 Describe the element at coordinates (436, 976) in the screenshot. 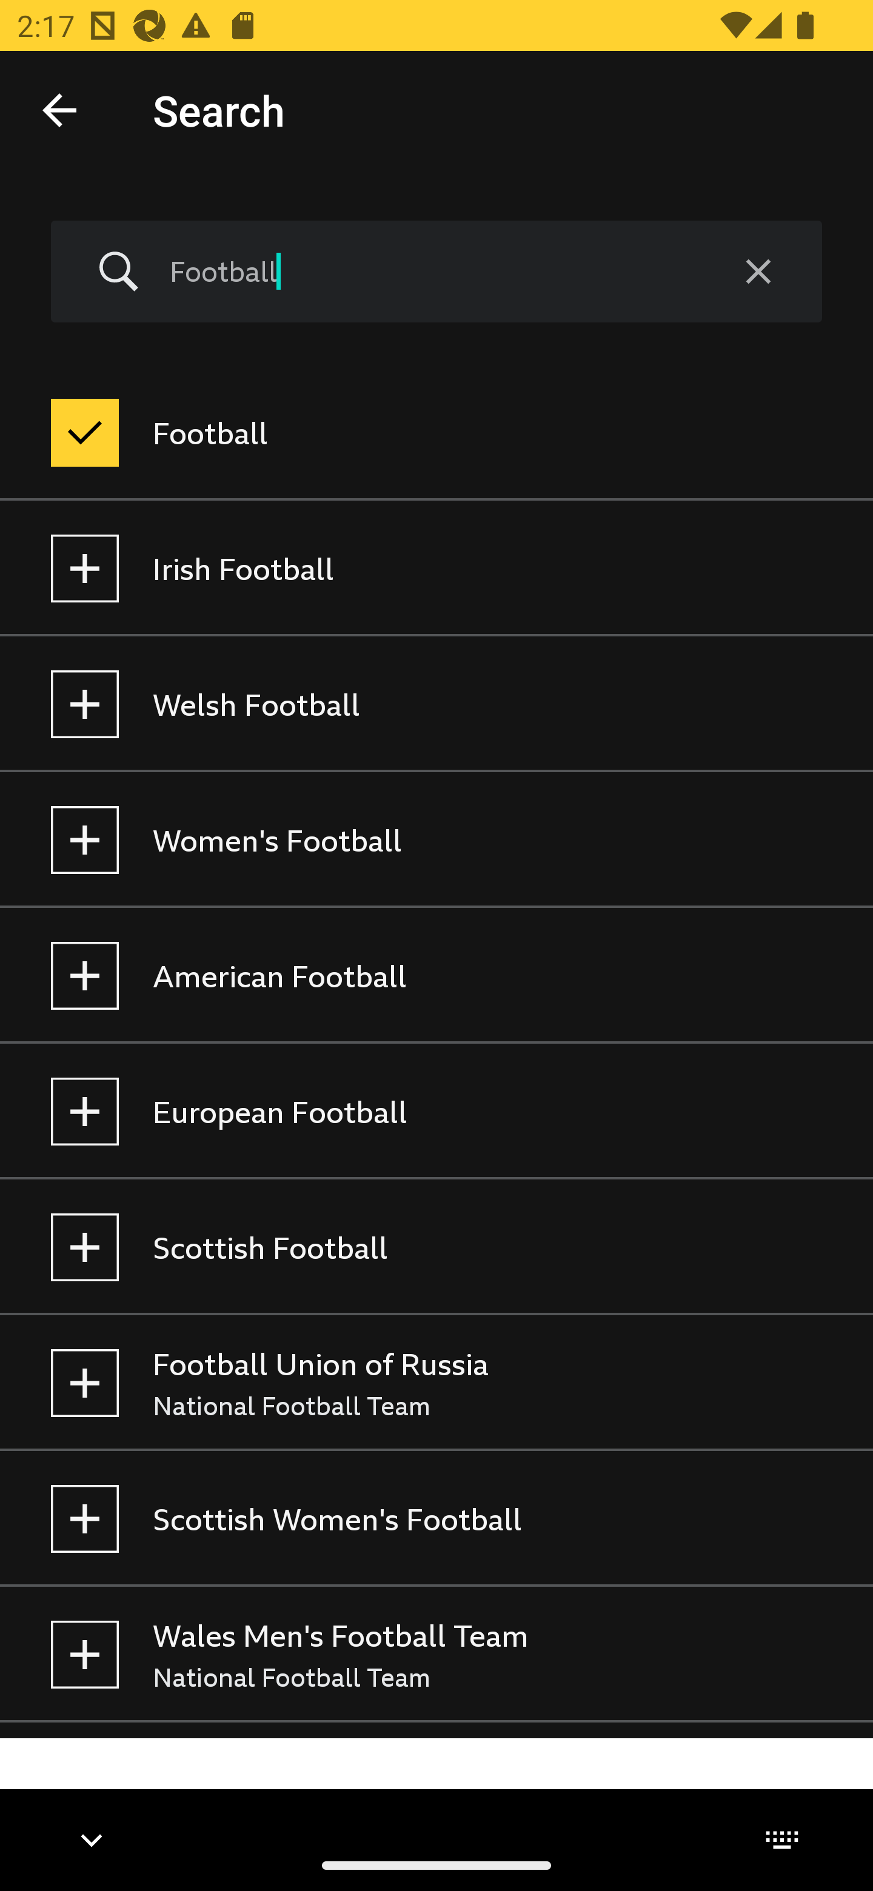

I see `American Football` at that location.